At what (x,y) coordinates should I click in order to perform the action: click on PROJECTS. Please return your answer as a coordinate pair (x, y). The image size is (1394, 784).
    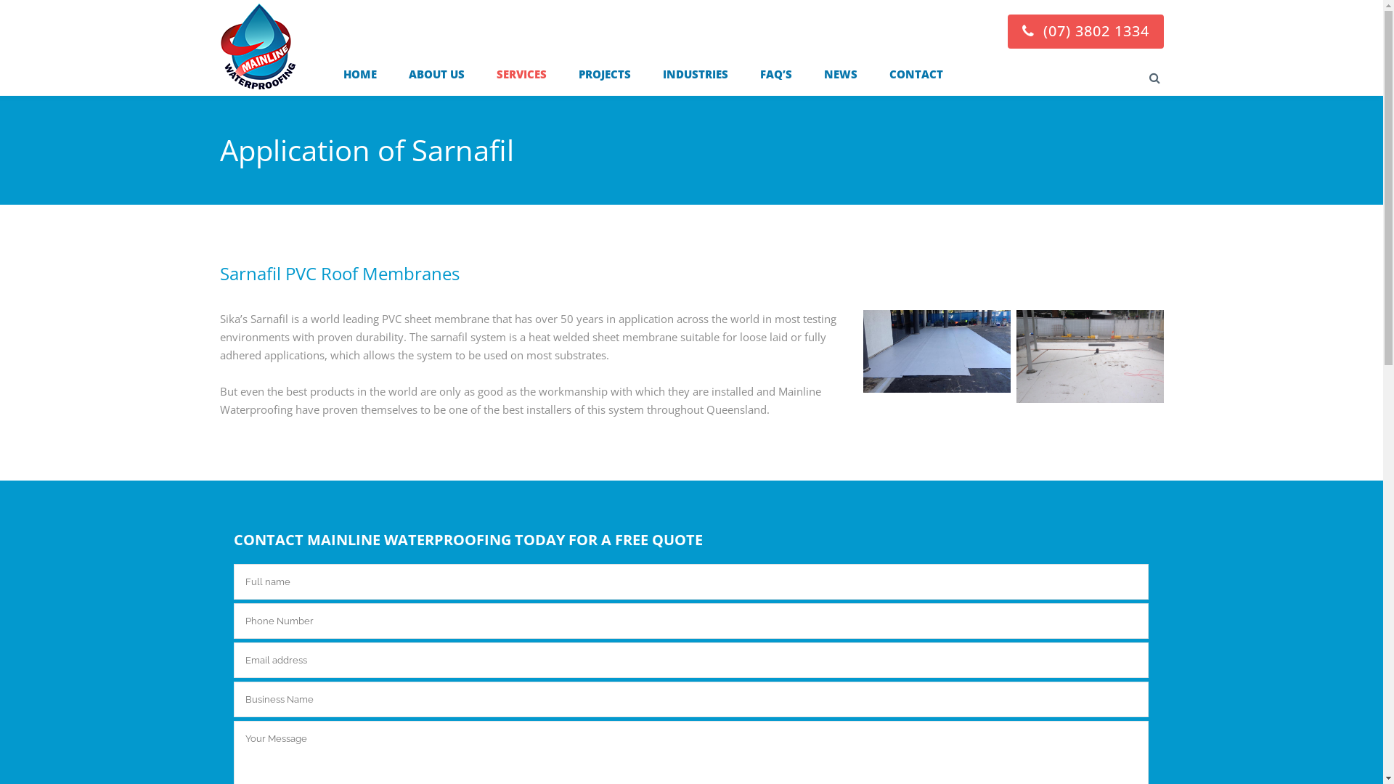
    Looking at the image, I should click on (604, 74).